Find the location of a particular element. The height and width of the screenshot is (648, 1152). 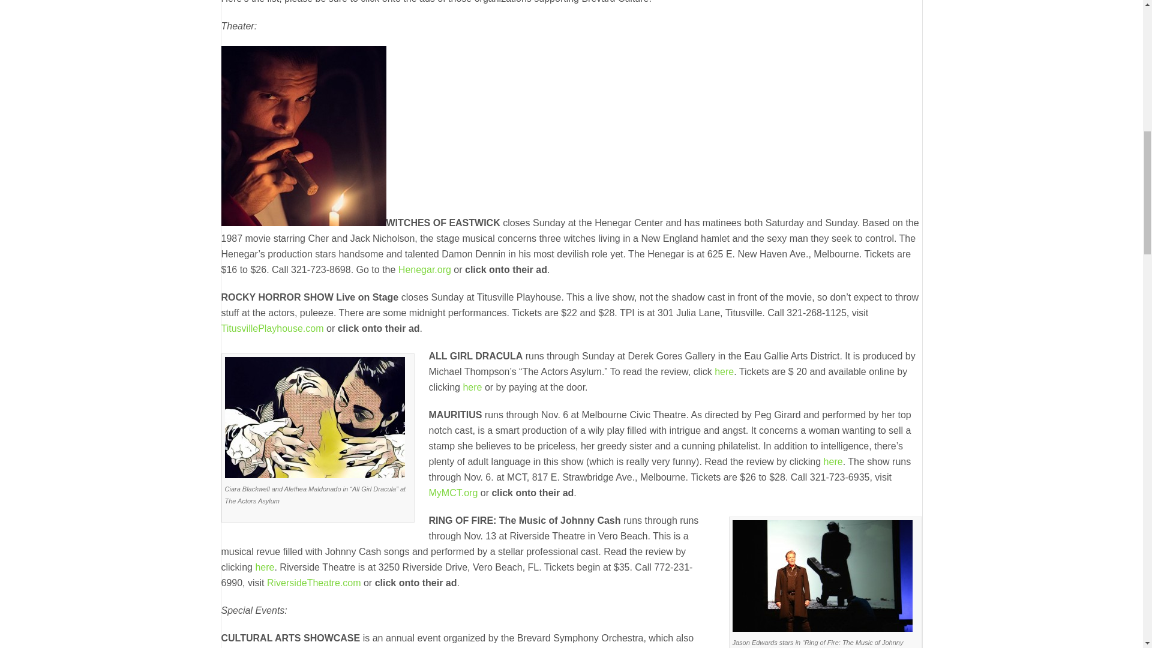

here is located at coordinates (833, 461).